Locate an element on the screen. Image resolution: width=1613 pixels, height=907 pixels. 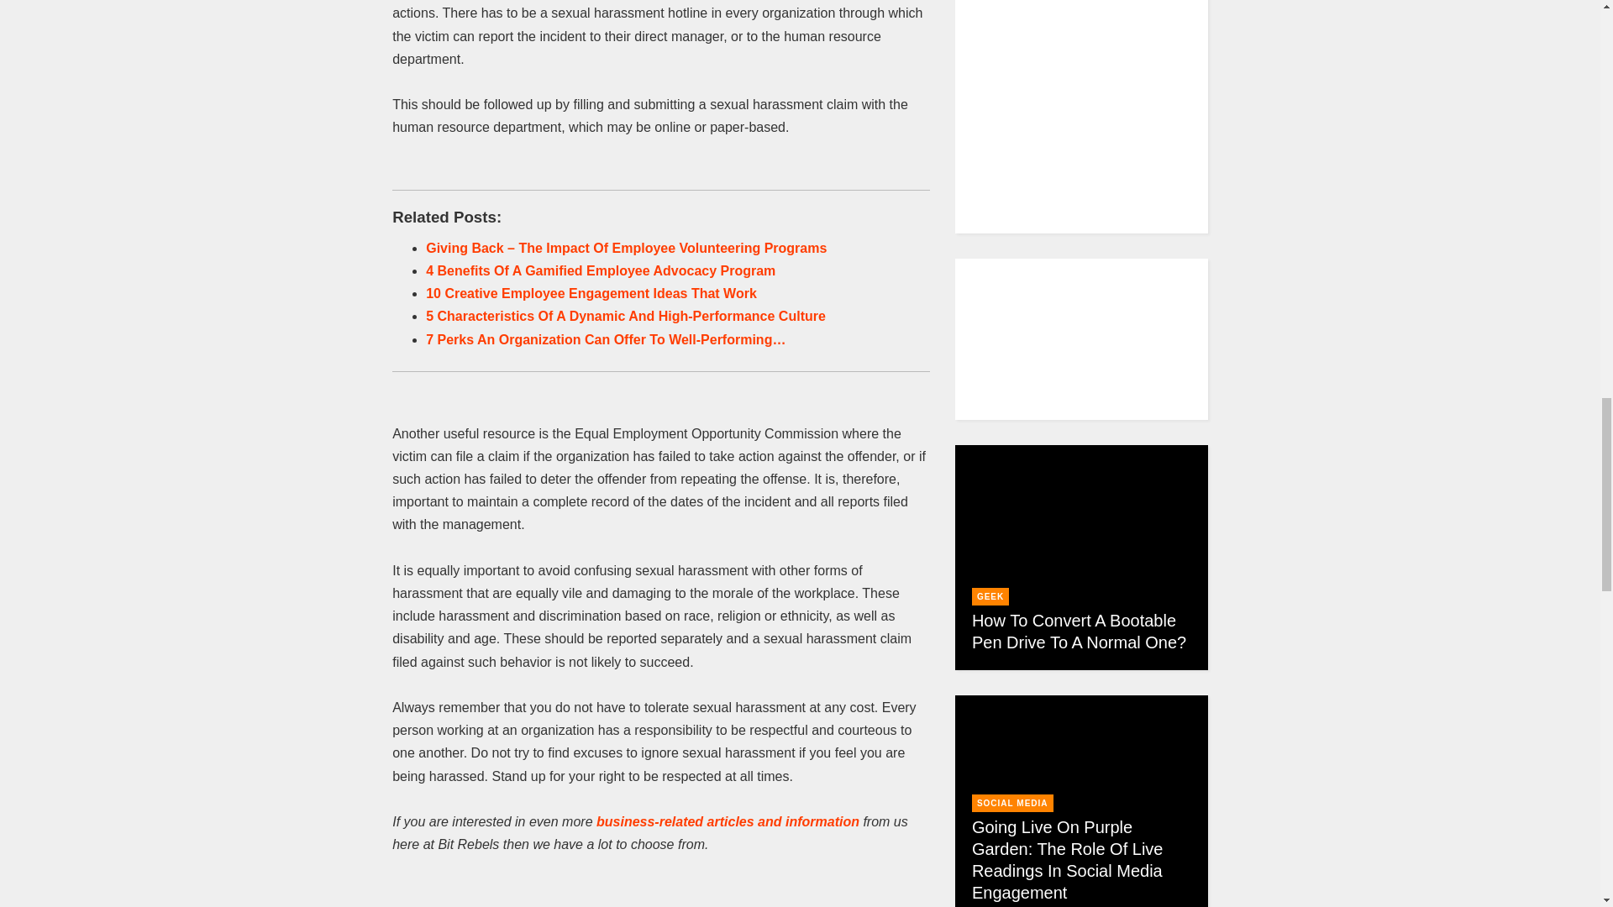
4 Benefits Of A Gamified Employee Advocacy Program is located at coordinates (600, 270).